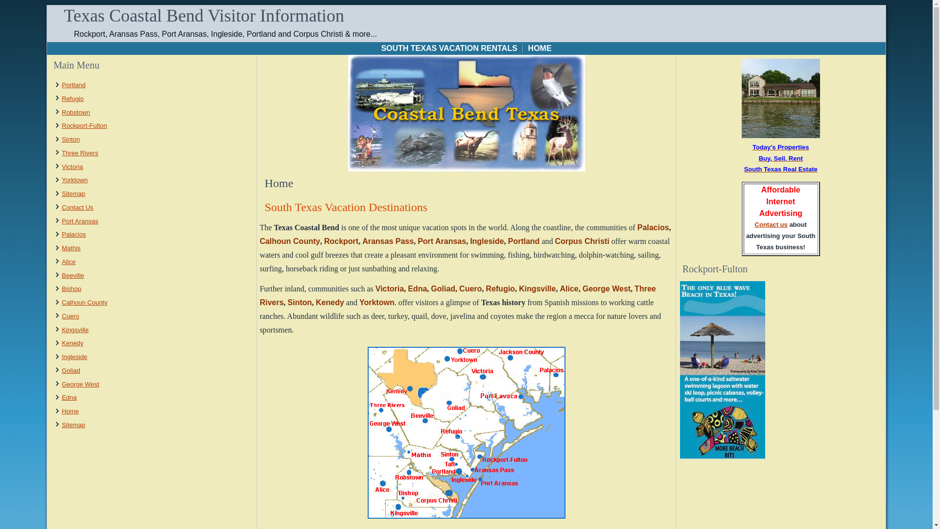 This screenshot has width=940, height=529. Describe the element at coordinates (70, 248) in the screenshot. I see `Mathis` at that location.